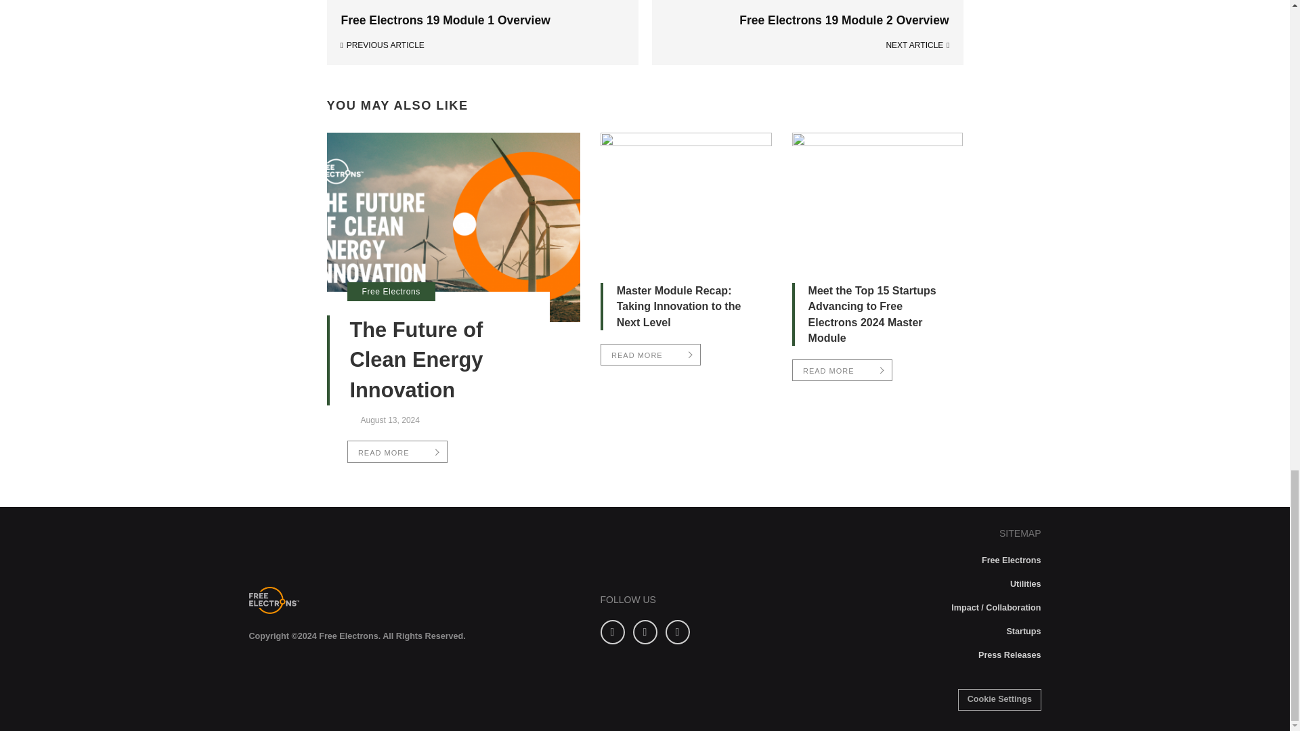  I want to click on NEXT ARTICLE, so click(807, 45).